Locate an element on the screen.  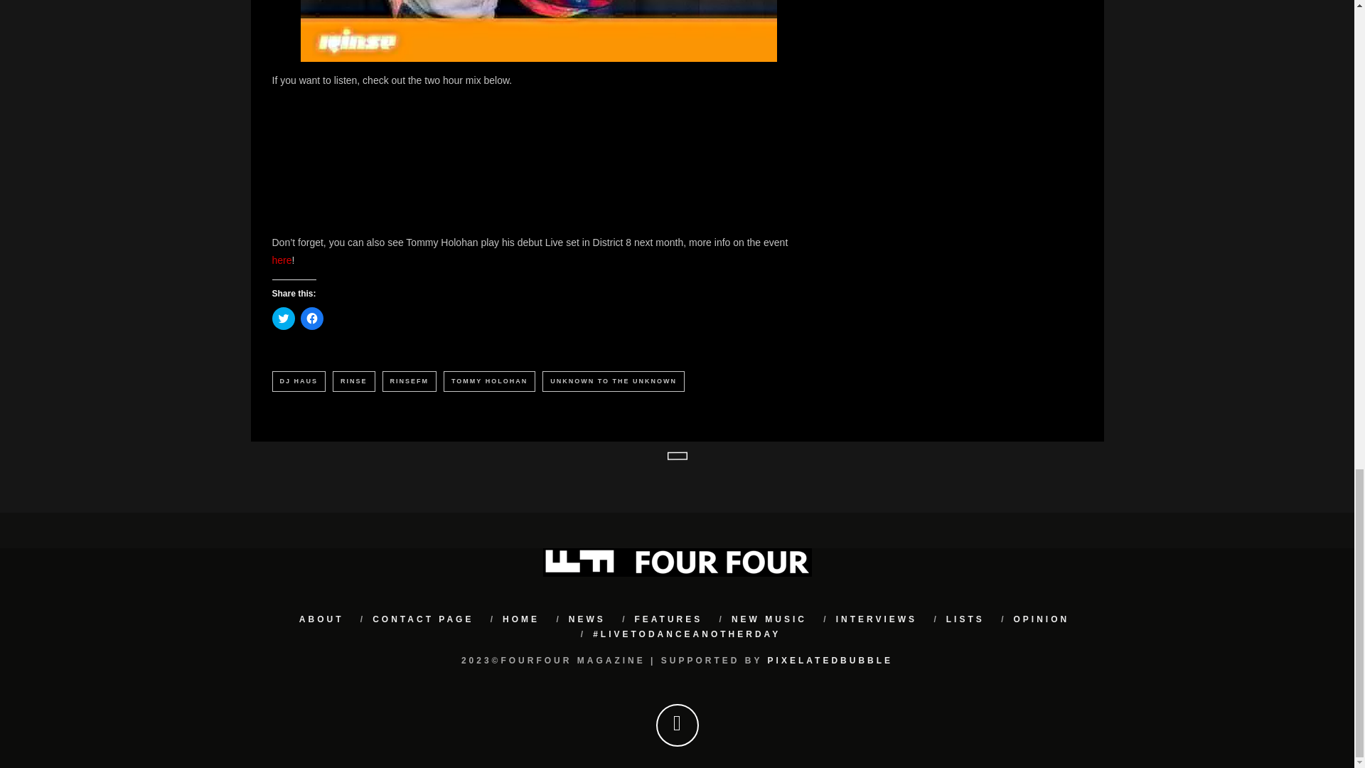
here is located at coordinates (282, 260).